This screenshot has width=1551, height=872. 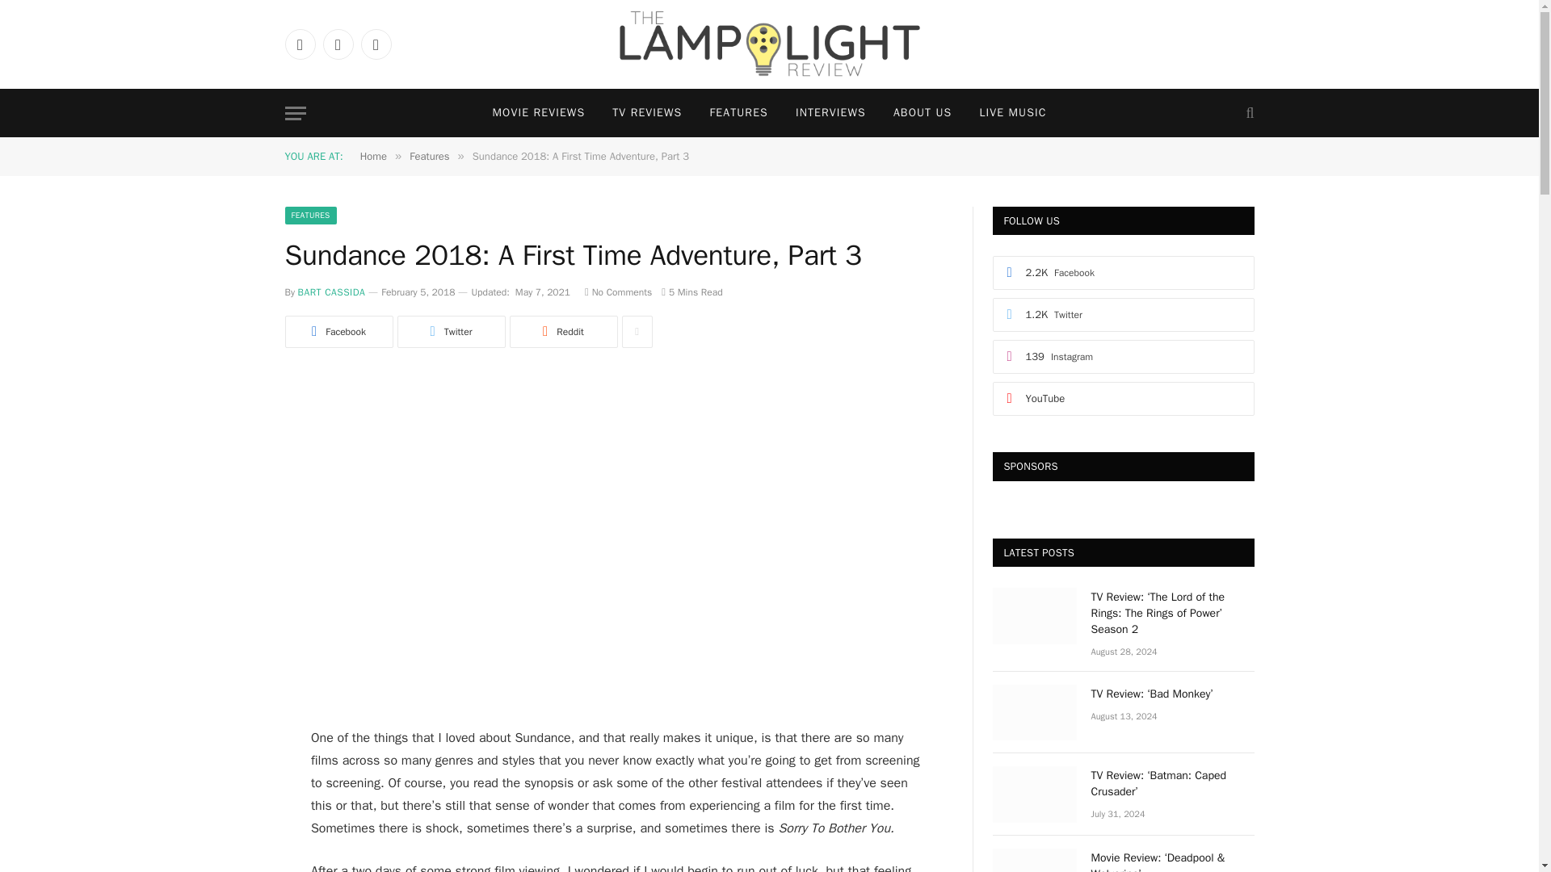 What do you see at coordinates (338, 331) in the screenshot?
I see `Share on Facebook` at bounding box center [338, 331].